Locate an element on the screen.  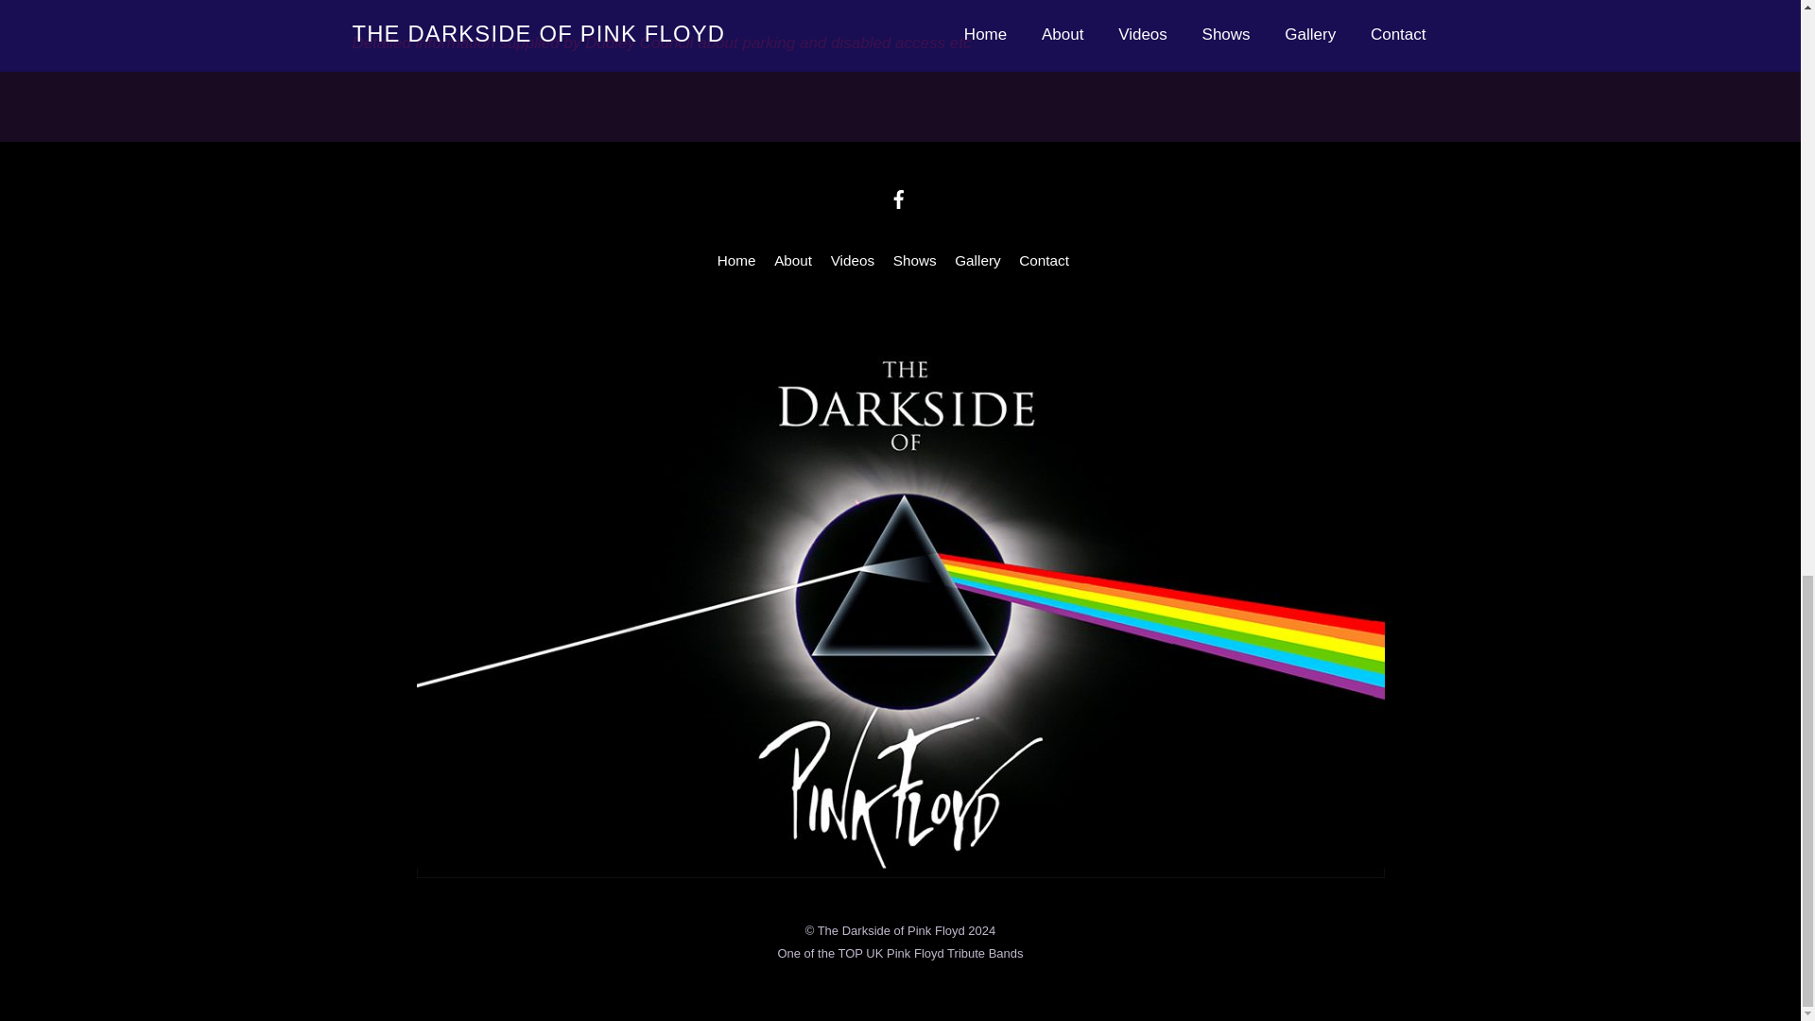
About is located at coordinates (792, 260).